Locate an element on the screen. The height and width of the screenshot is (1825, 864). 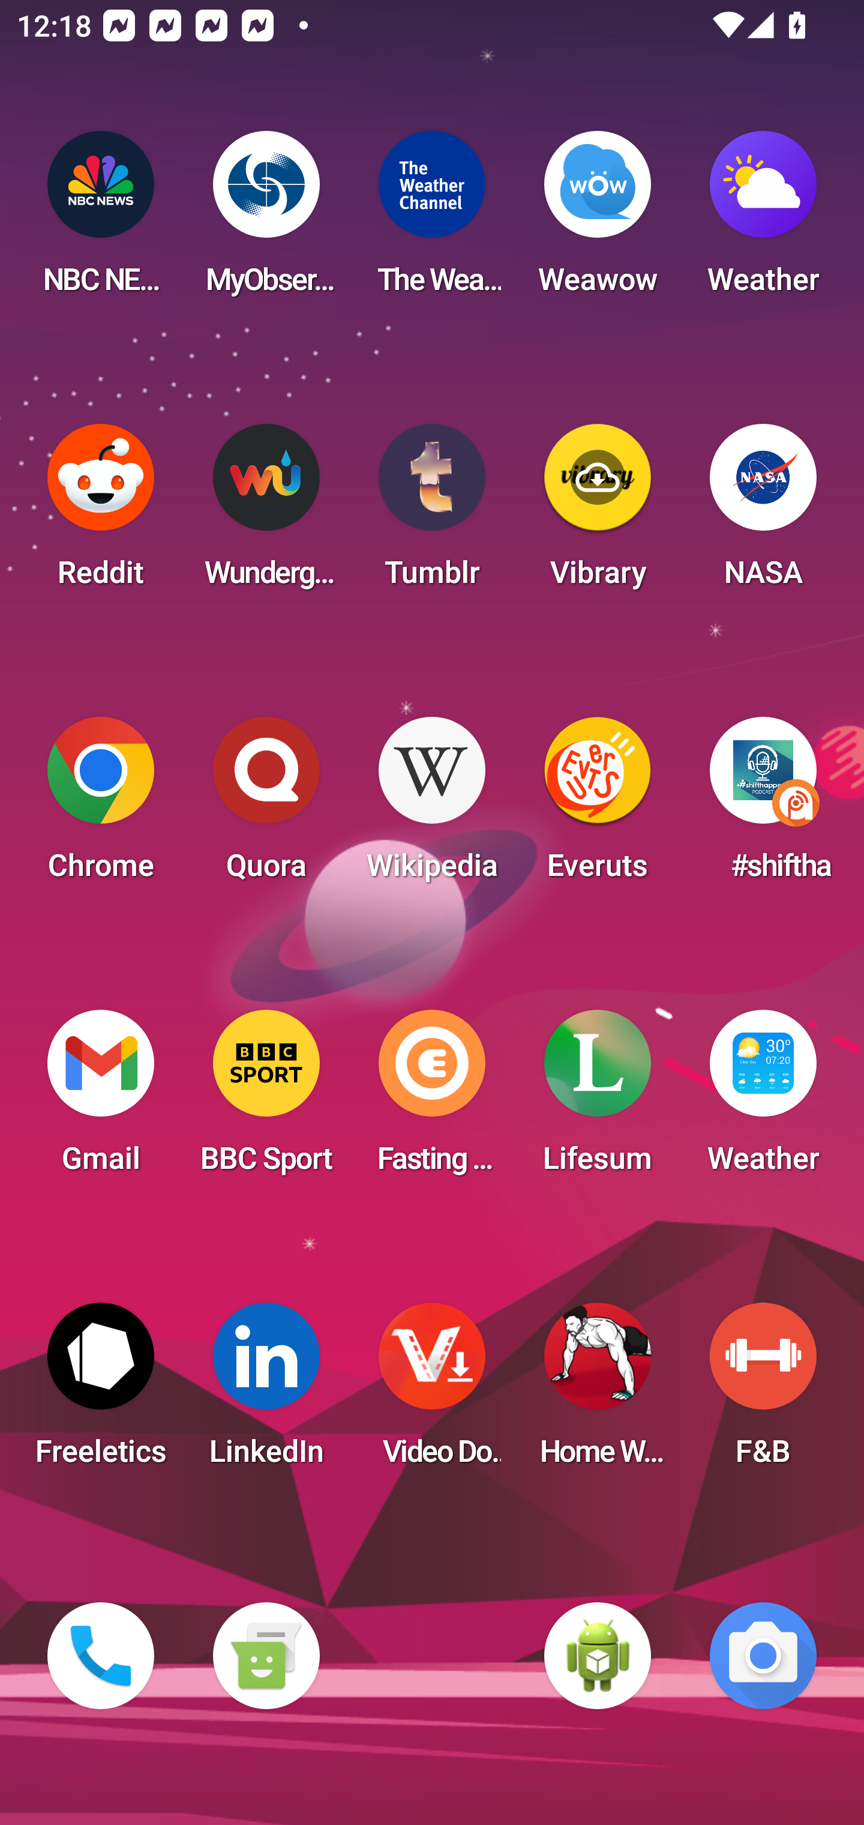
MyObservatory is located at coordinates (266, 220).